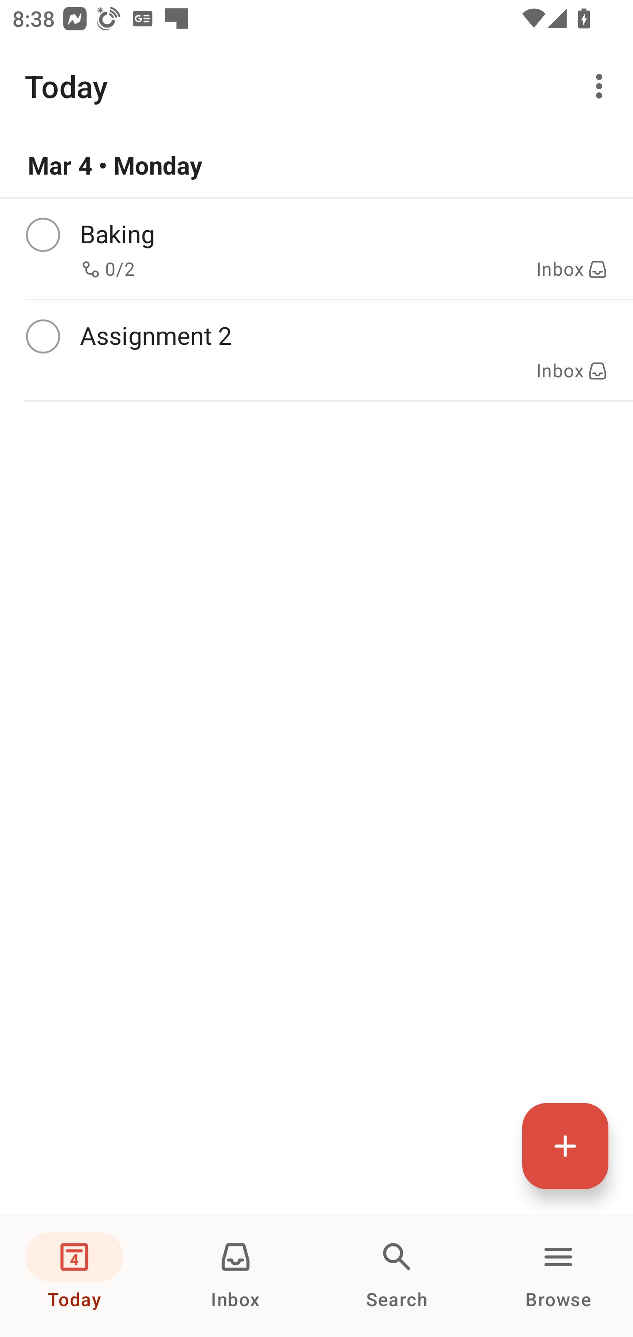 The width and height of the screenshot is (633, 1337). I want to click on Quick add, so click(565, 1146).